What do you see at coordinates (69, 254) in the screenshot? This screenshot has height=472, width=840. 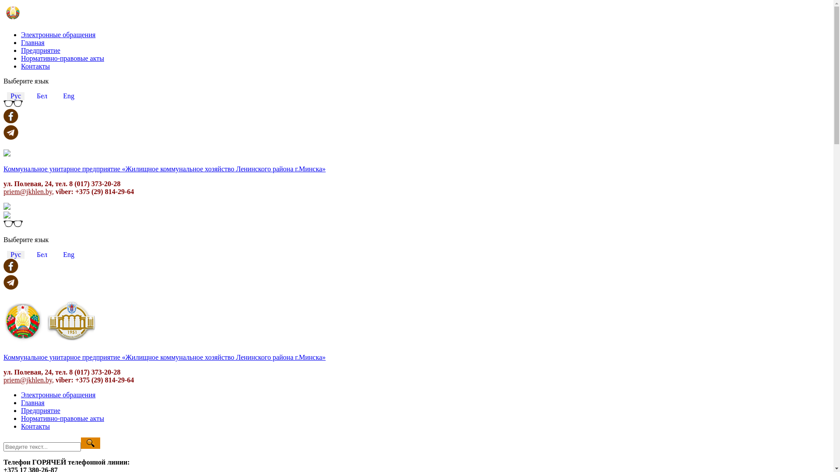 I see `Eng` at bounding box center [69, 254].